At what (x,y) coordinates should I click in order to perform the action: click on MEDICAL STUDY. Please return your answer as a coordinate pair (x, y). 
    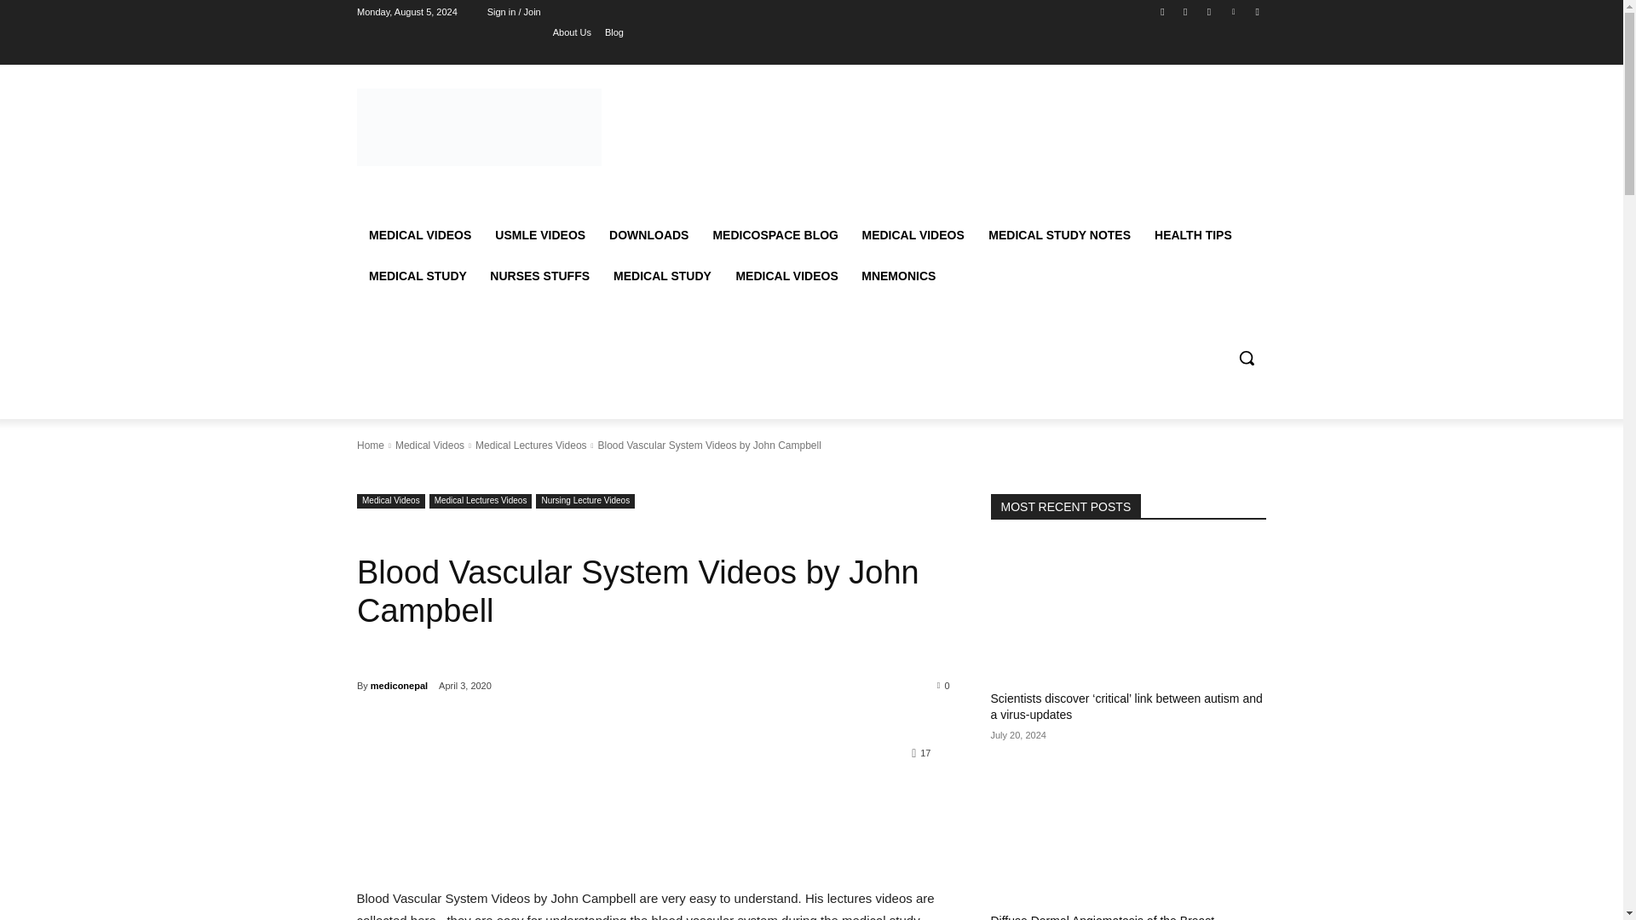
    Looking at the image, I should click on (662, 276).